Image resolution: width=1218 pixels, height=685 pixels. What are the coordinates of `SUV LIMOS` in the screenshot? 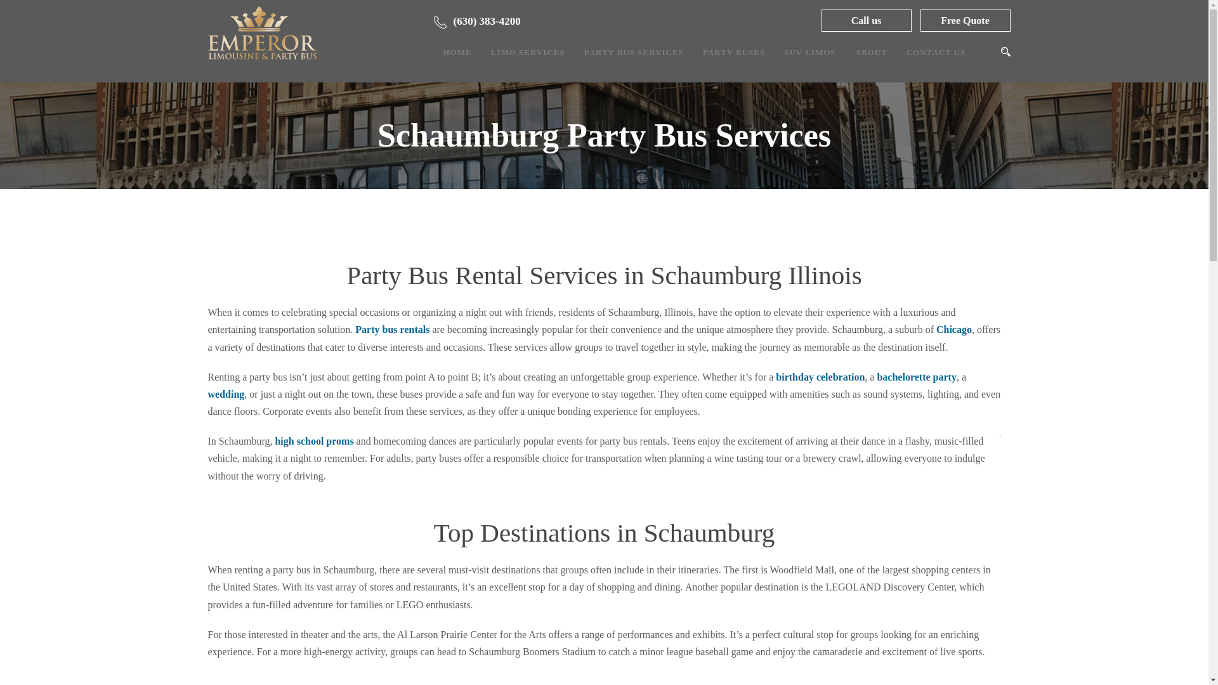 It's located at (809, 63).